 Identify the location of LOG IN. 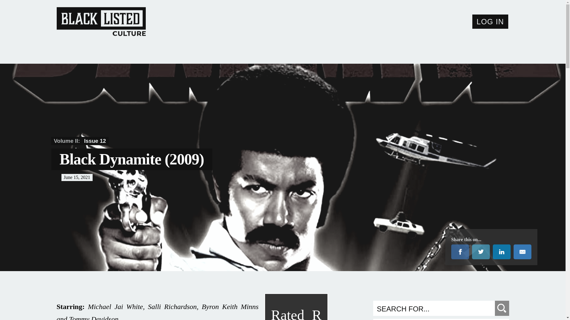
(460, 252).